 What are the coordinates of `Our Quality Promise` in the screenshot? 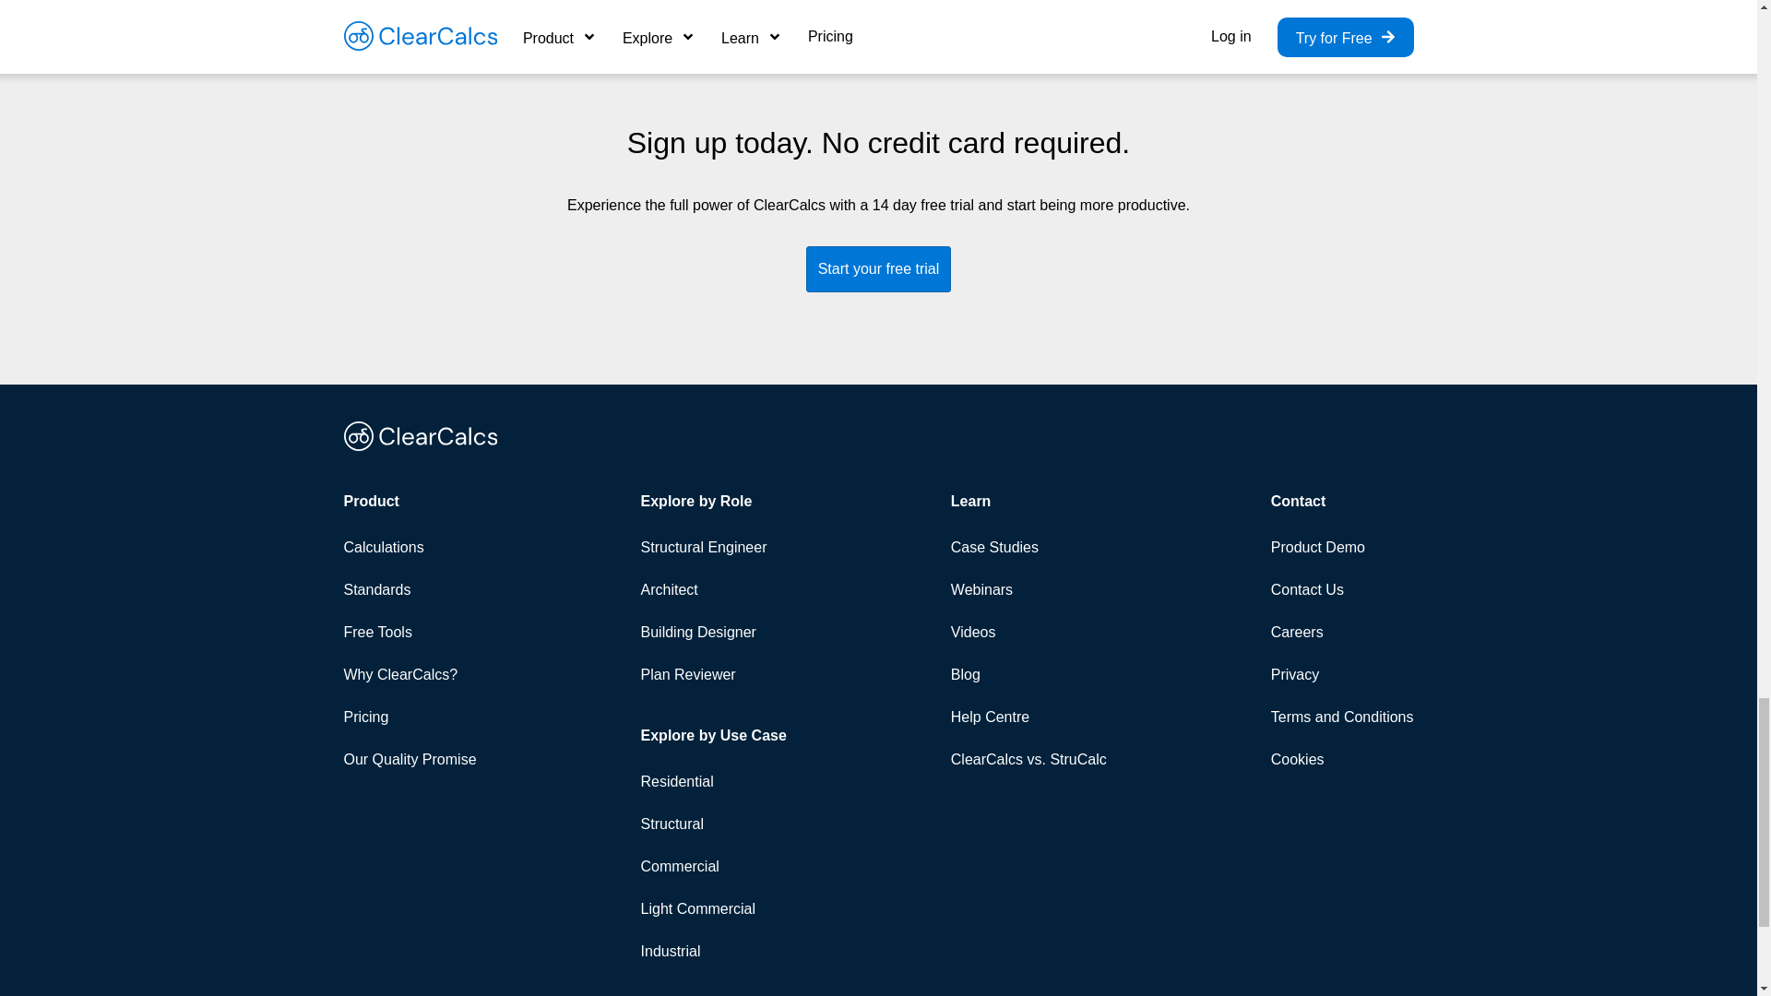 It's located at (410, 760).